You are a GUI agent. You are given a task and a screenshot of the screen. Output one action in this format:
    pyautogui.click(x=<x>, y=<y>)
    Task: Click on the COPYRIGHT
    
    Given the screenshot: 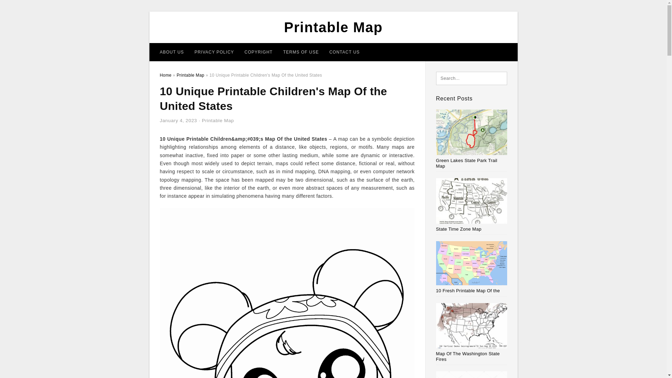 What is the action you would take?
    pyautogui.click(x=258, y=52)
    